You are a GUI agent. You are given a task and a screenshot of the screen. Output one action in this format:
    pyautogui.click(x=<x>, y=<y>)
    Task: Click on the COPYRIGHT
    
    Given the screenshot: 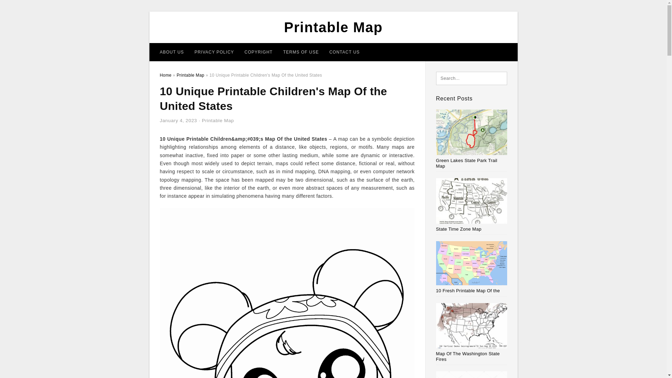 What is the action you would take?
    pyautogui.click(x=258, y=52)
    